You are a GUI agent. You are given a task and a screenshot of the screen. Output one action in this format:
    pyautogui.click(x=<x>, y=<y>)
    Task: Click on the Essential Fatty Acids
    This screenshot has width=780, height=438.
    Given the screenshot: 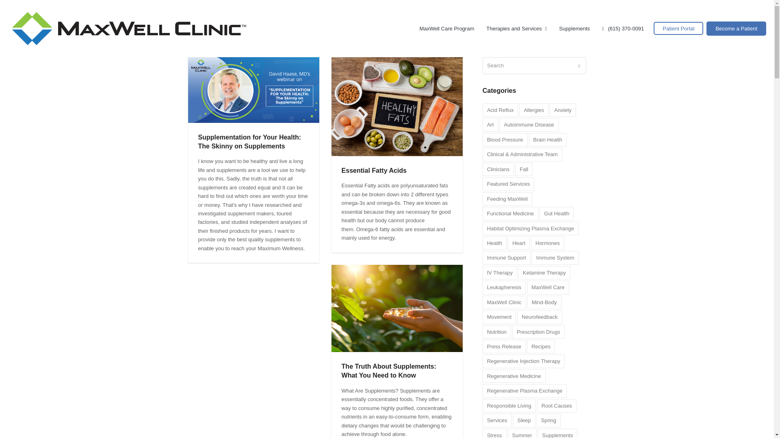 What is the action you would take?
    pyautogui.click(x=374, y=170)
    